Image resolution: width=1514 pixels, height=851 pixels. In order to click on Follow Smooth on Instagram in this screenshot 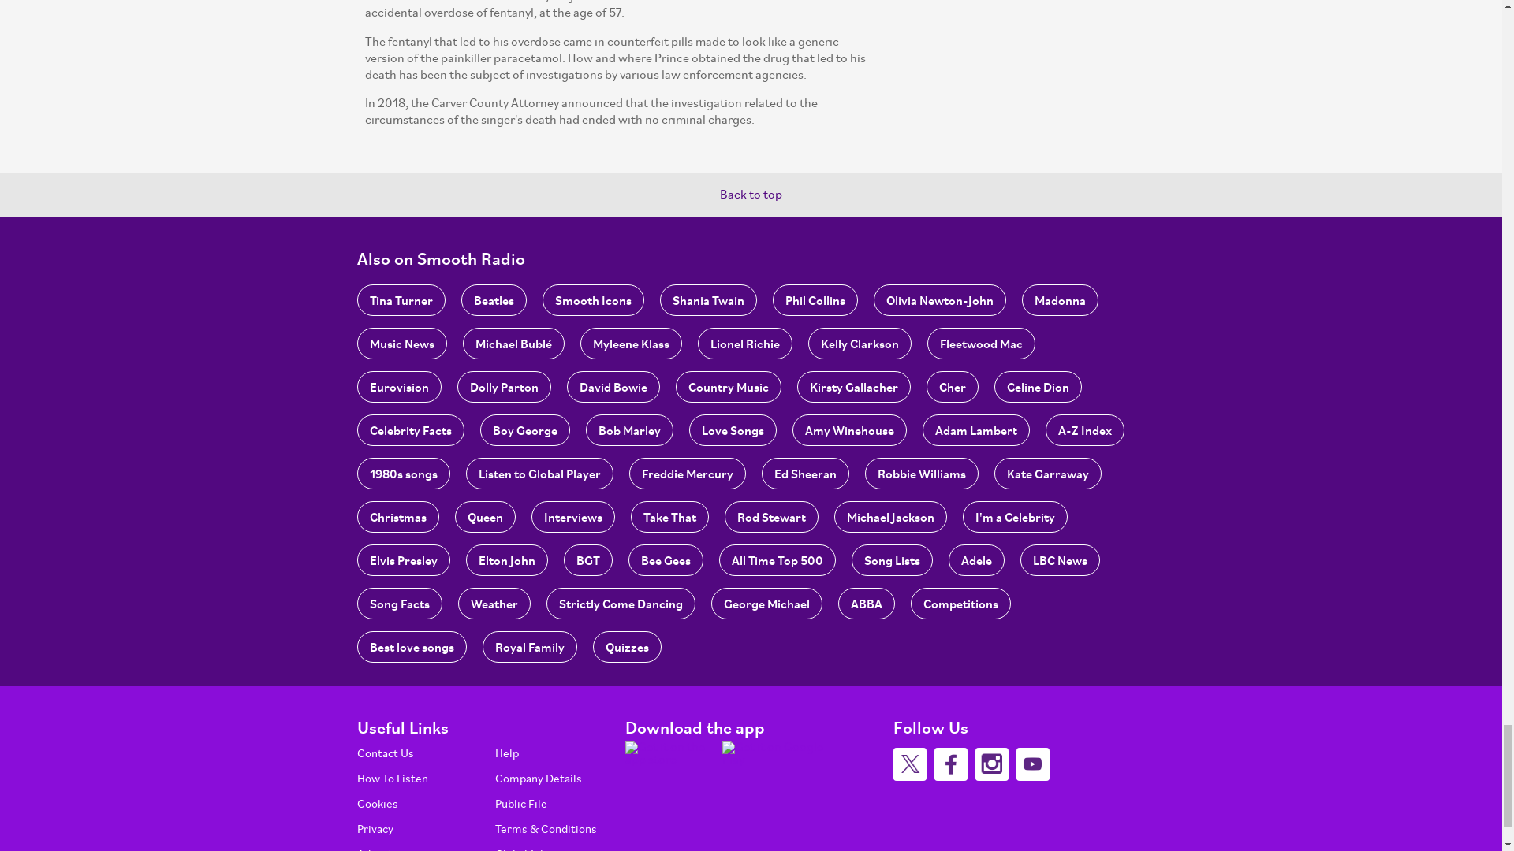, I will do `click(991, 764)`.